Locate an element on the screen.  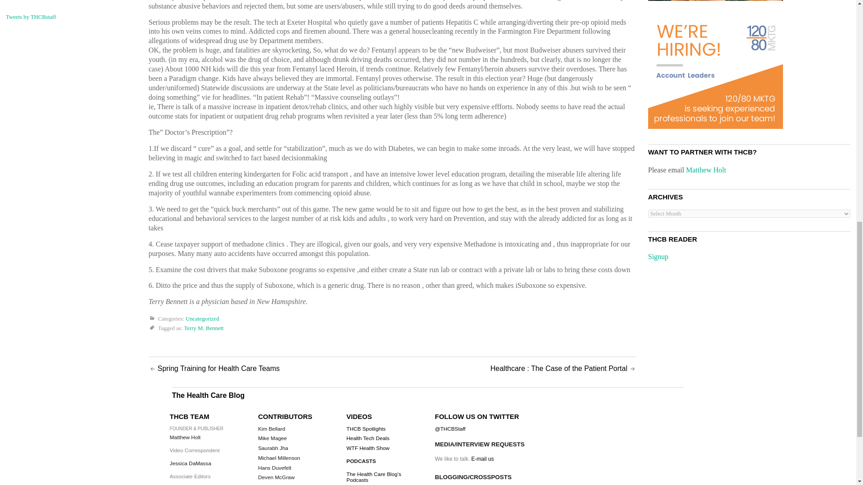
Terry M. Bennett is located at coordinates (203, 328).